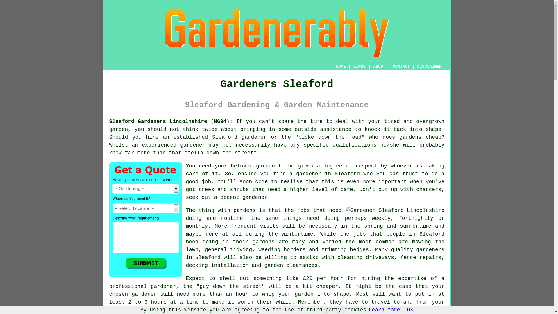  What do you see at coordinates (145, 220) in the screenshot?
I see `Free Gardening Quotes Sleaford` at bounding box center [145, 220].